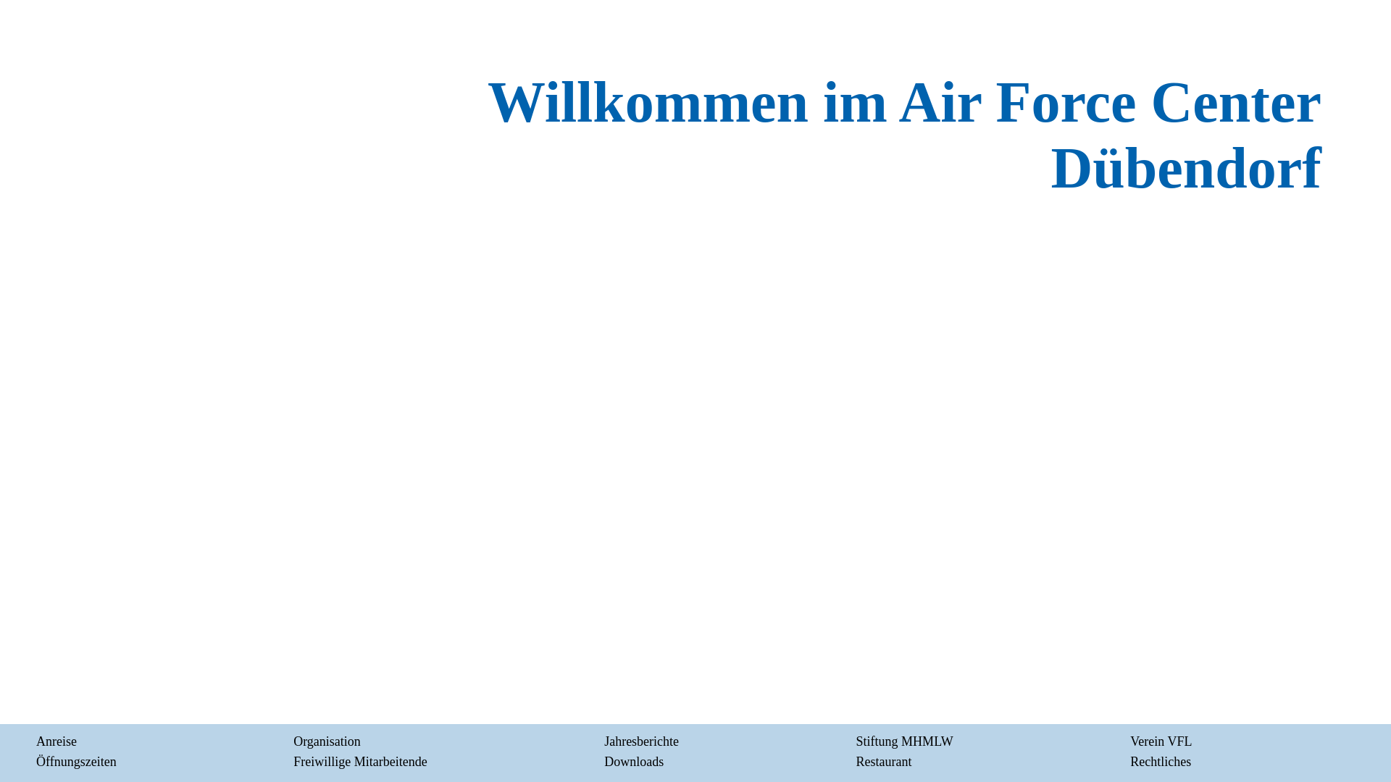 This screenshot has height=782, width=1391. I want to click on Downloads, so click(634, 762).